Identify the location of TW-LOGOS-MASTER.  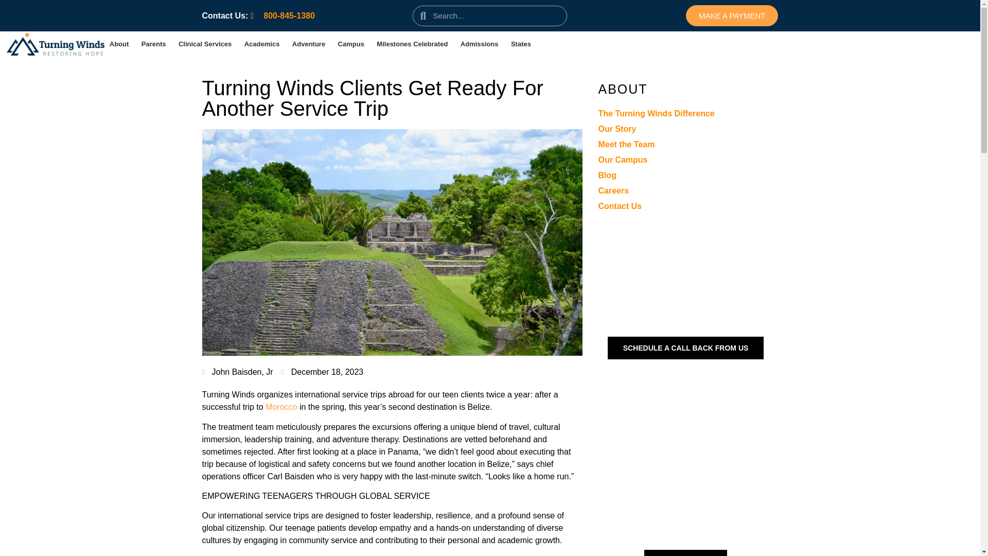
(56, 44).